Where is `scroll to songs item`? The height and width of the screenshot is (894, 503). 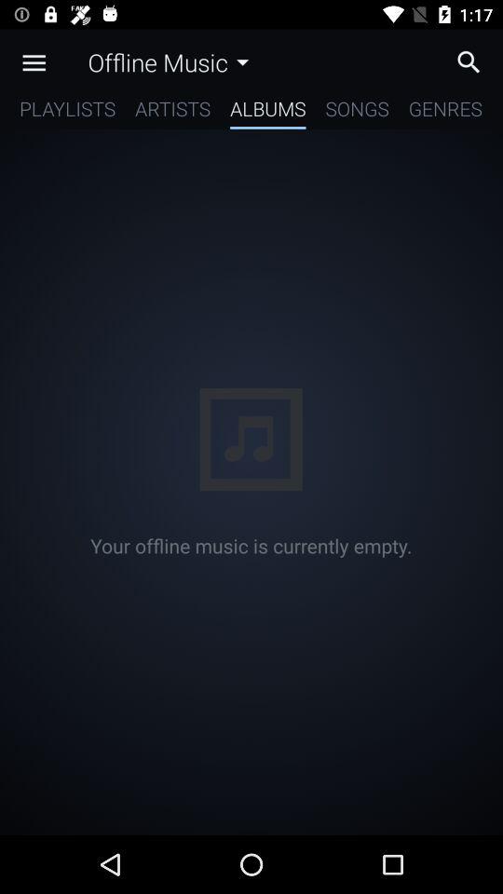
scroll to songs item is located at coordinates (357, 112).